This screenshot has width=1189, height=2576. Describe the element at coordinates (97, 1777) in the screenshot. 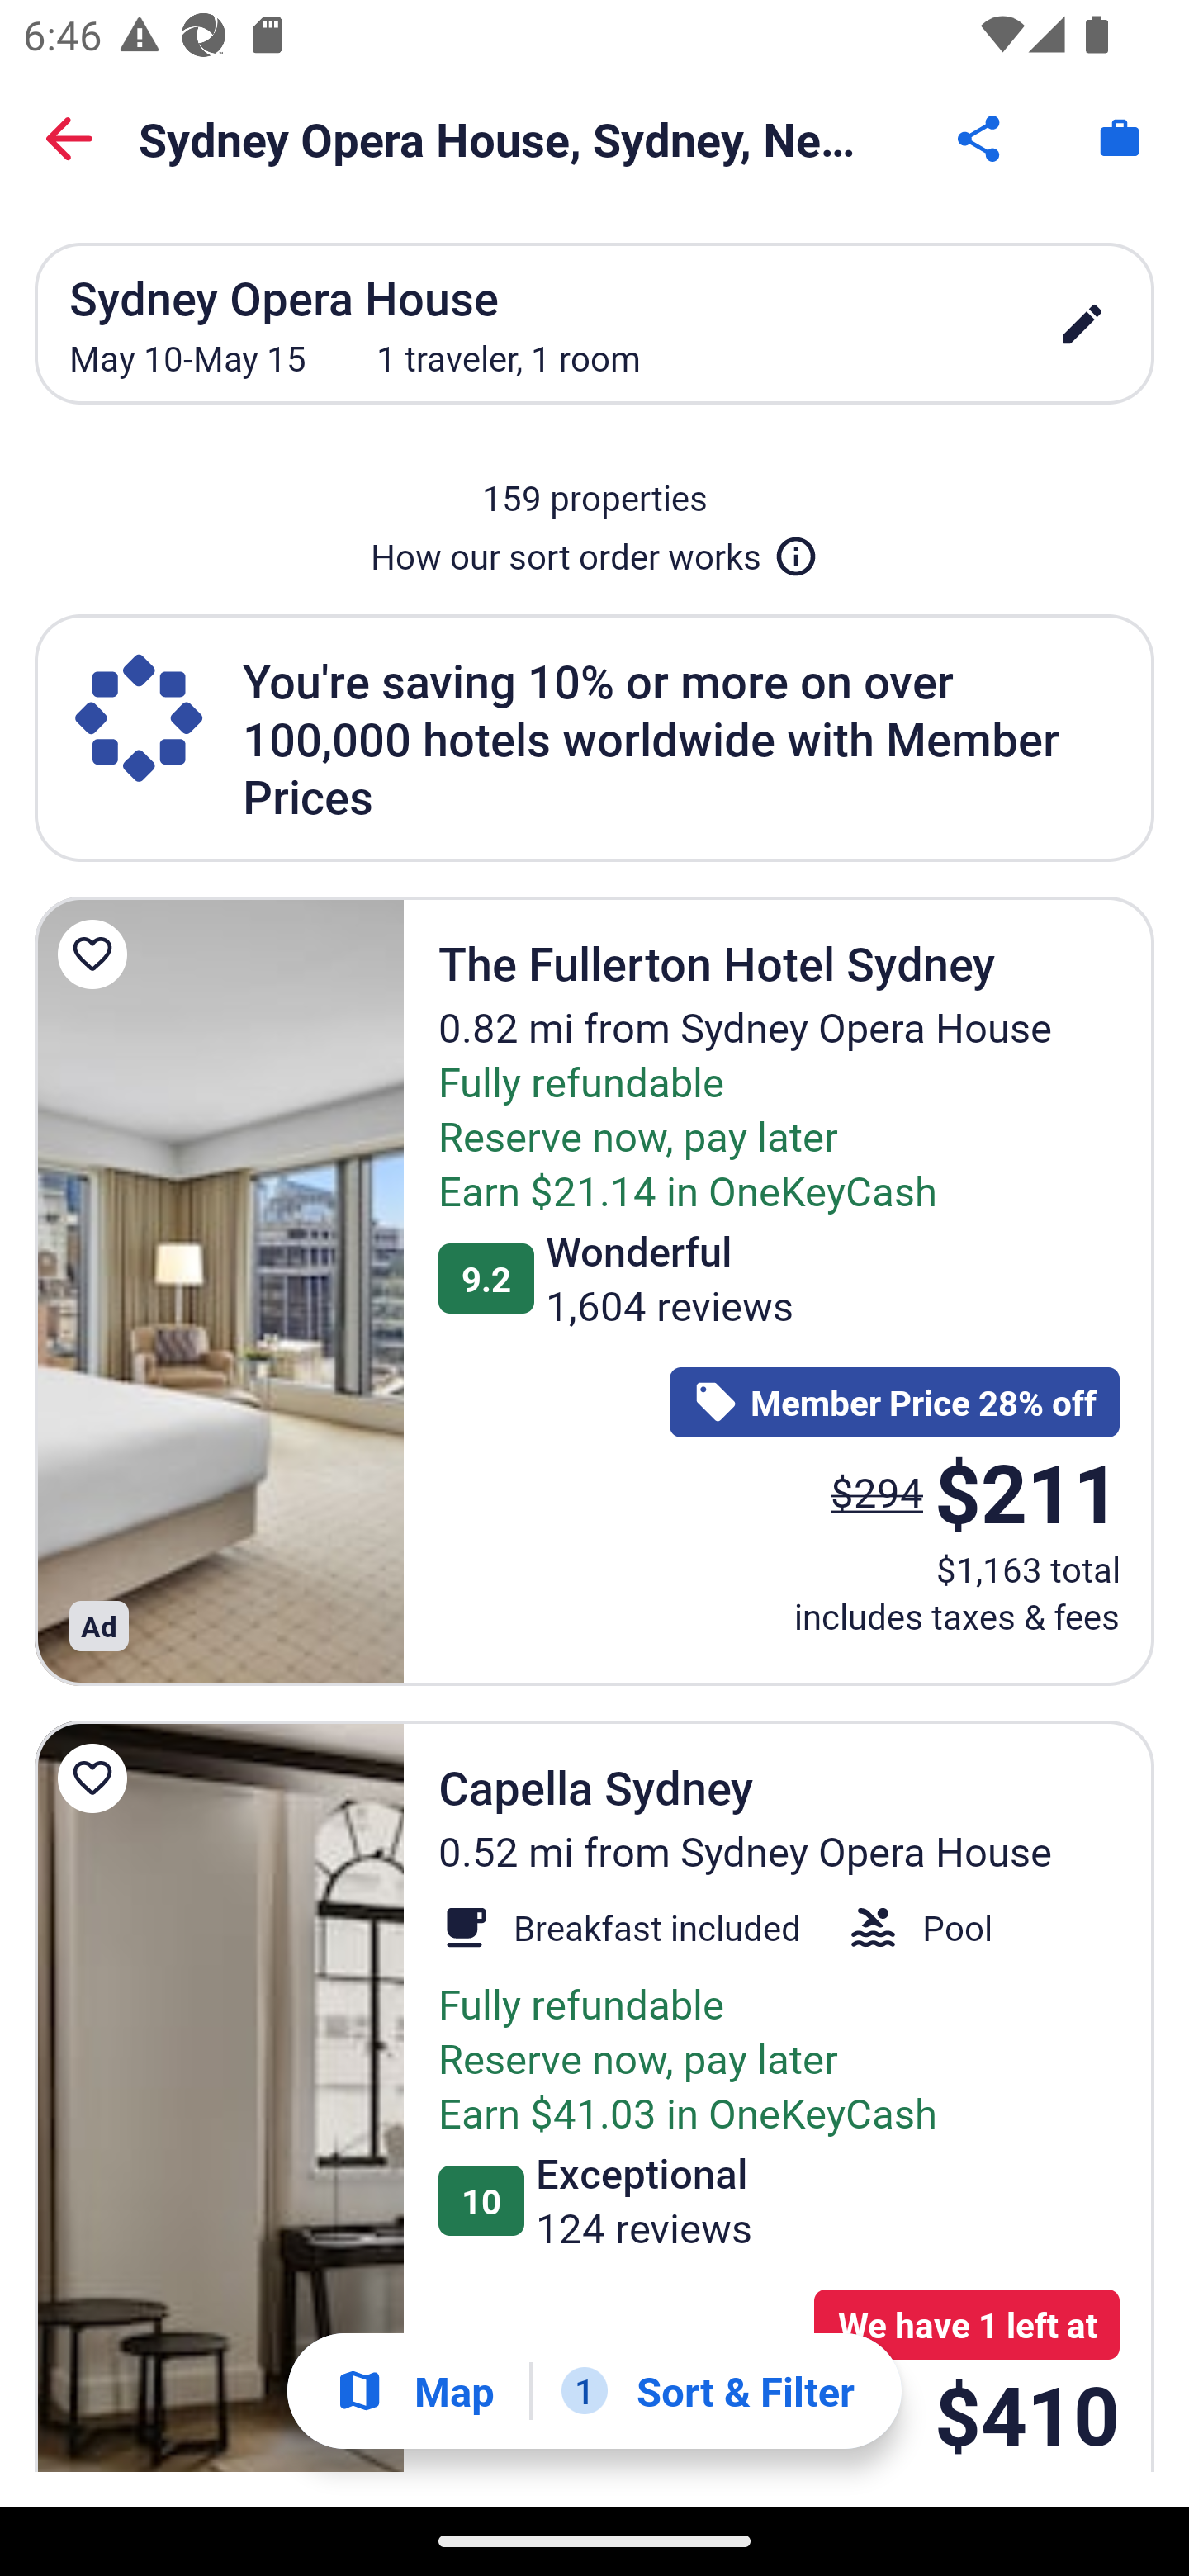

I see `Save Capella Sydney to a trip` at that location.